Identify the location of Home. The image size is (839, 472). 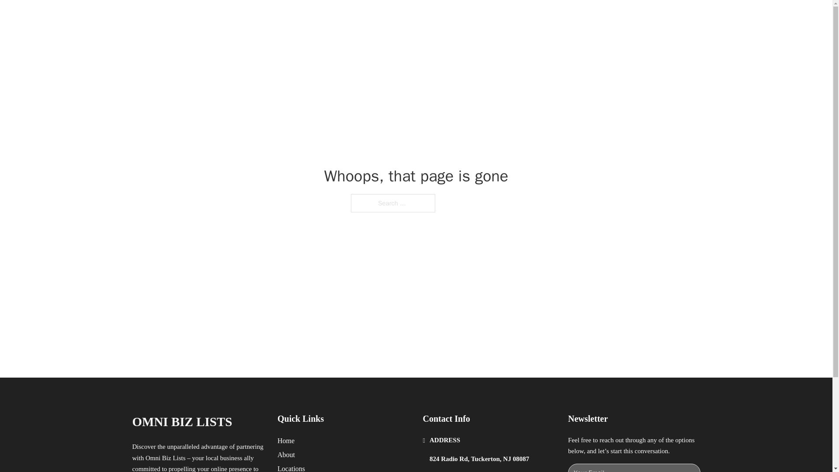
(286, 441).